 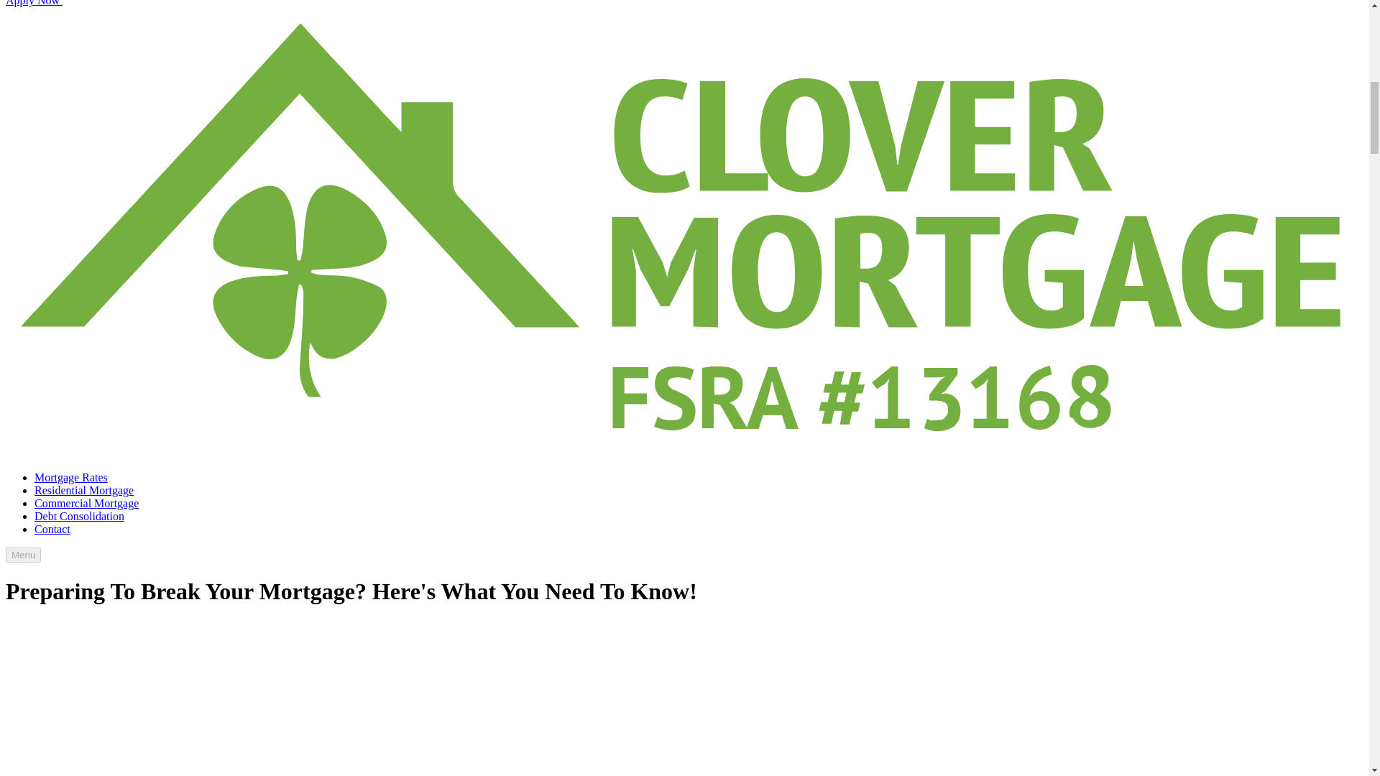 I want to click on Commercial Mortgage, so click(x=86, y=503).